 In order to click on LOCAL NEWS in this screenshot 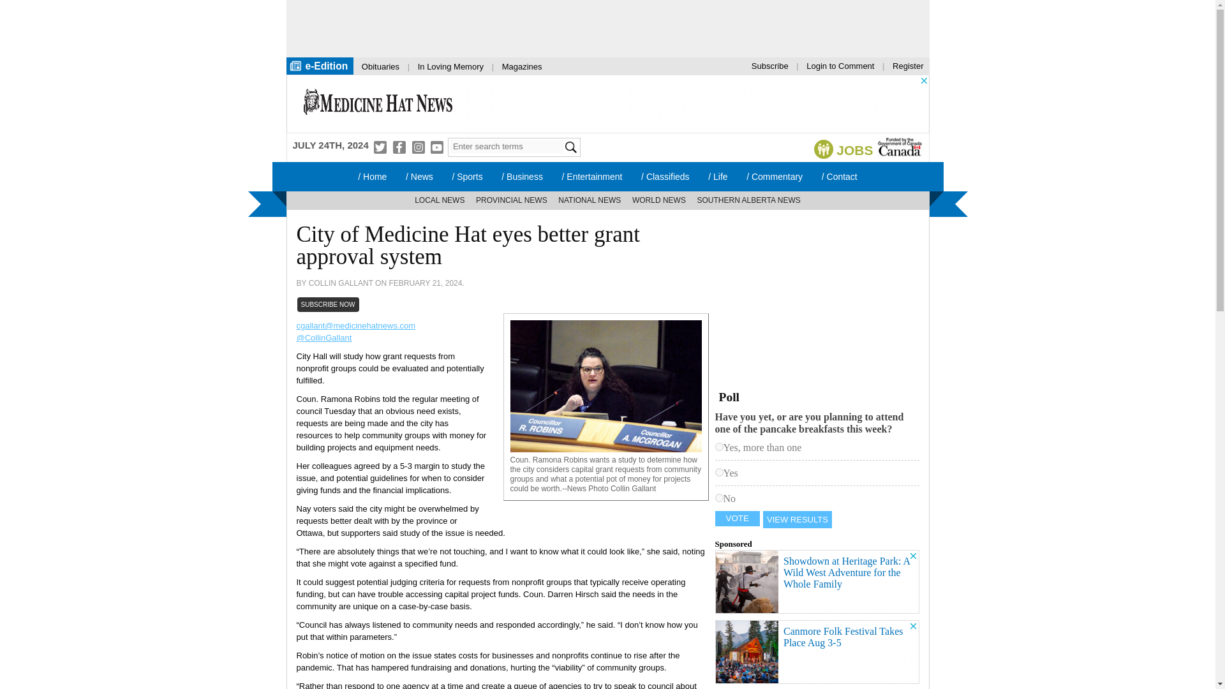, I will do `click(440, 200)`.